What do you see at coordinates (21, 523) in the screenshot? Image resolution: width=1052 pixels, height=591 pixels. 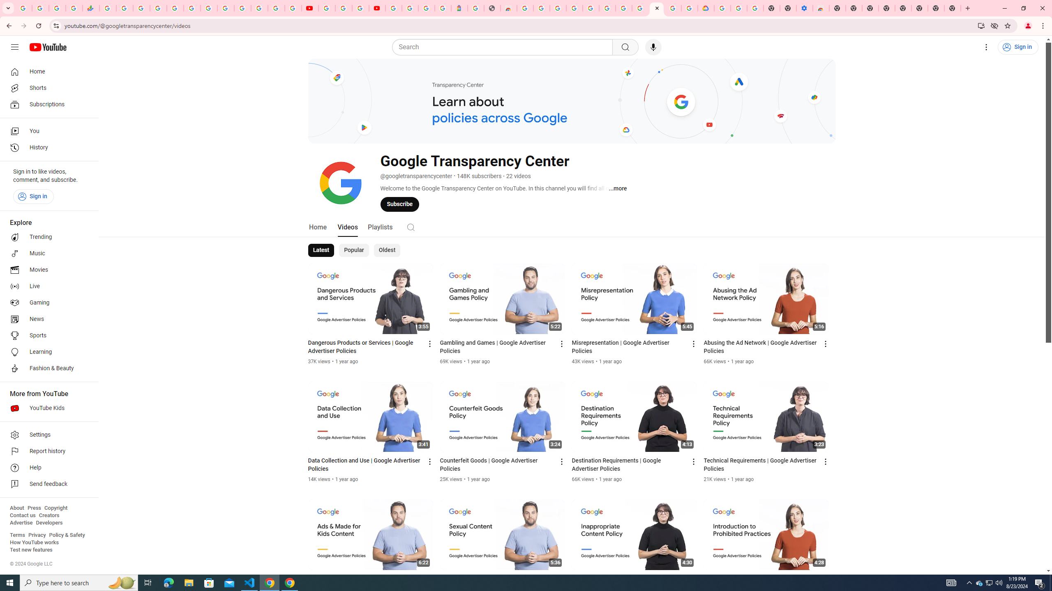 I see `Advertise` at bounding box center [21, 523].